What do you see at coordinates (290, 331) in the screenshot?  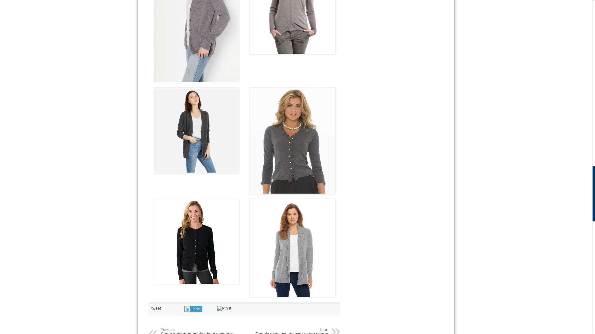 I see `Share` at bounding box center [290, 331].